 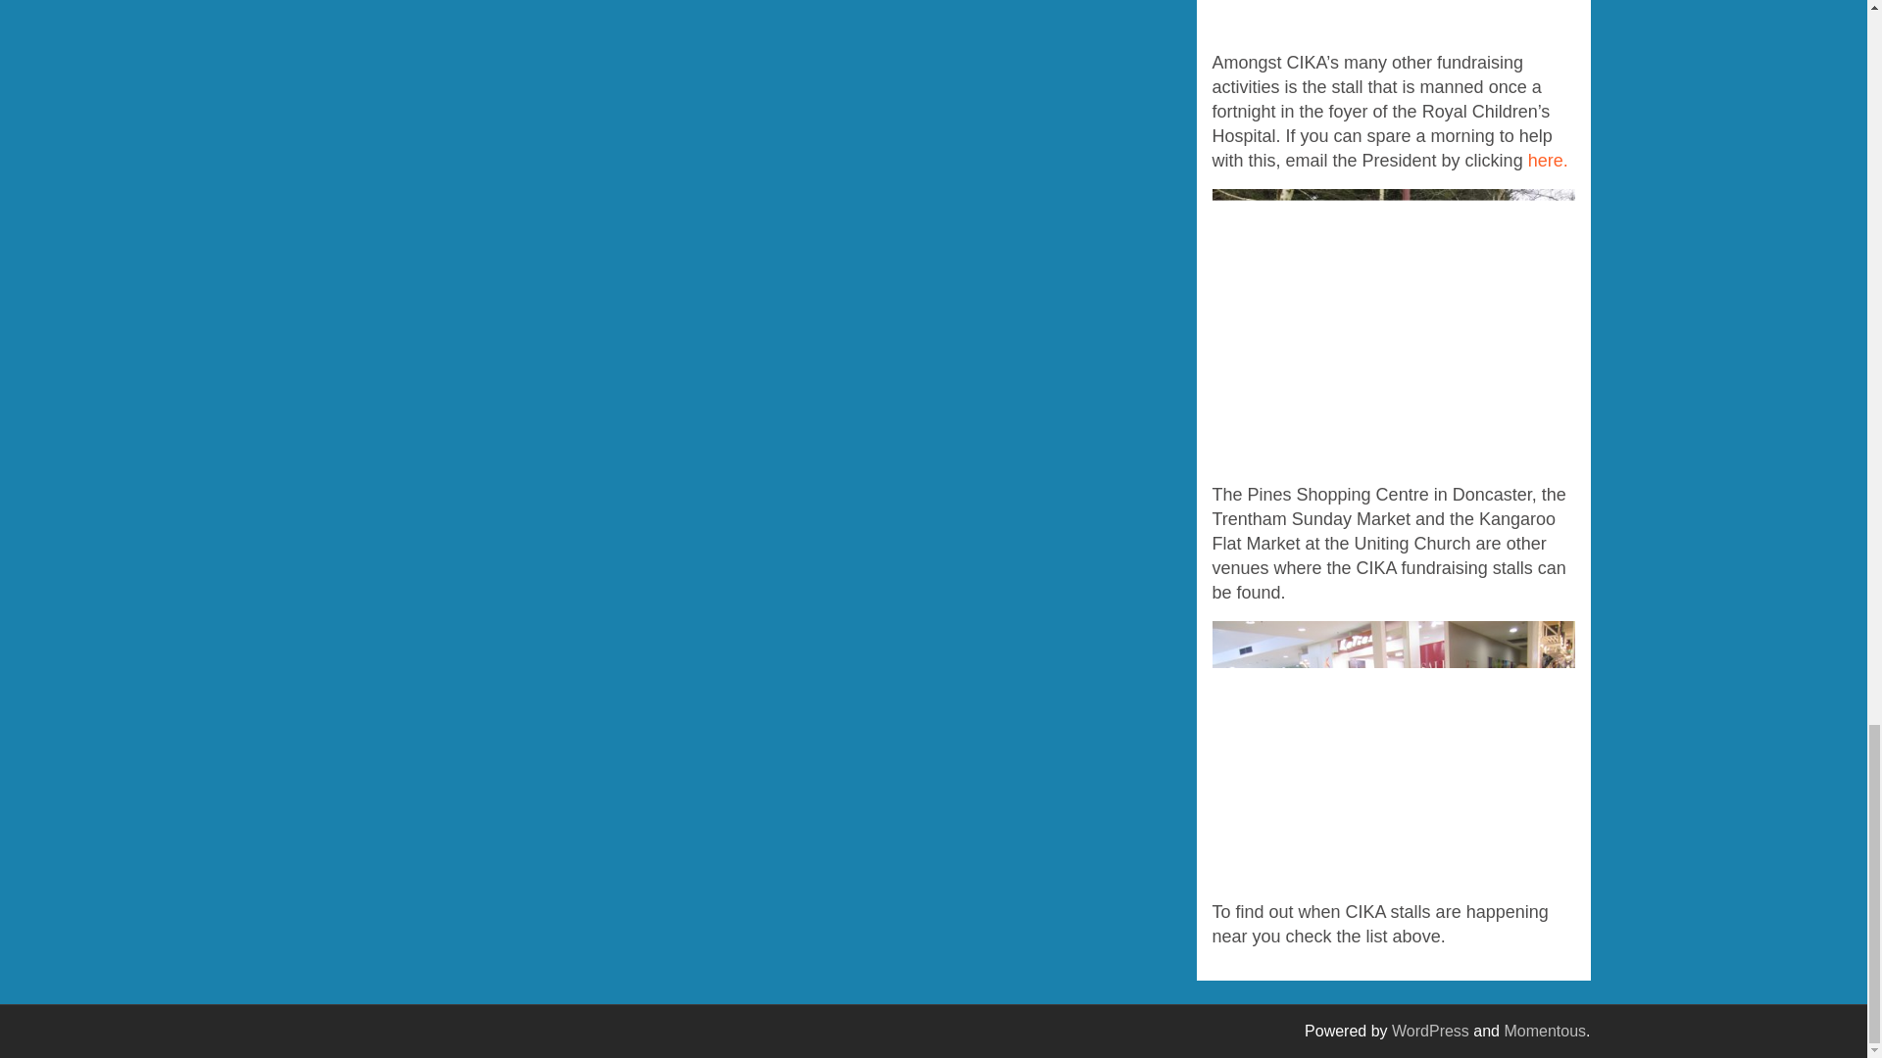 I want to click on WordPress, so click(x=1431, y=1031).